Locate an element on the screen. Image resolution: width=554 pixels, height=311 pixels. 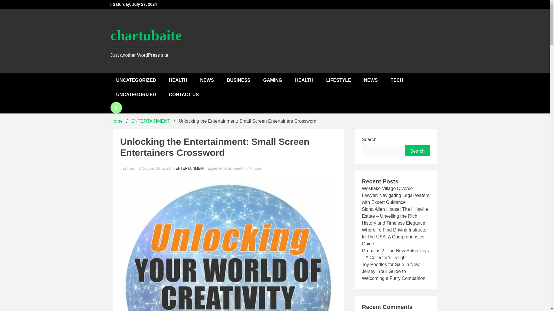
Home is located at coordinates (116, 121).